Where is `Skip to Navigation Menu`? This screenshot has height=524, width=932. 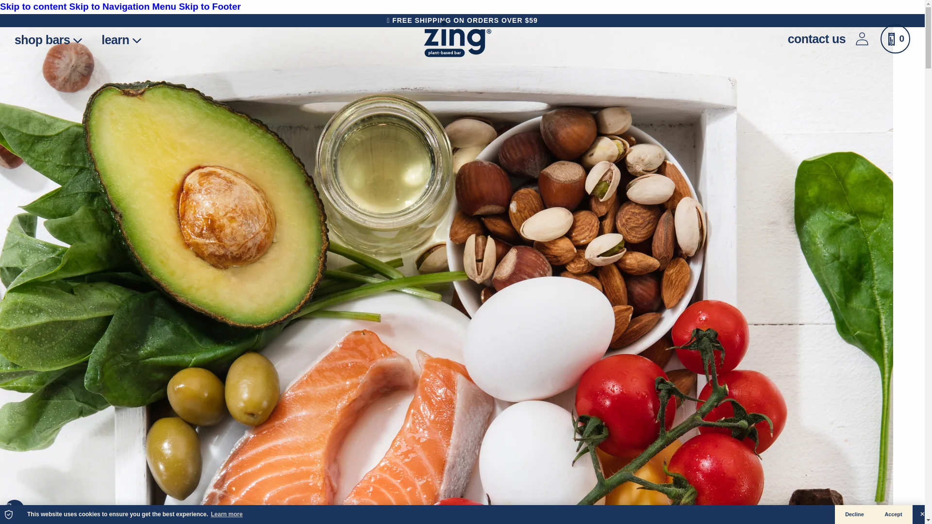 Skip to Navigation Menu is located at coordinates (124, 6).